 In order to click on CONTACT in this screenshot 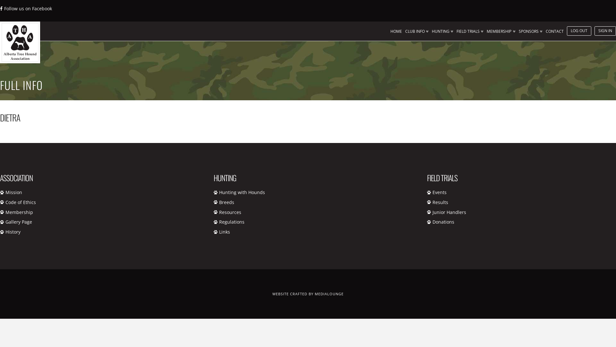, I will do `click(556, 30)`.